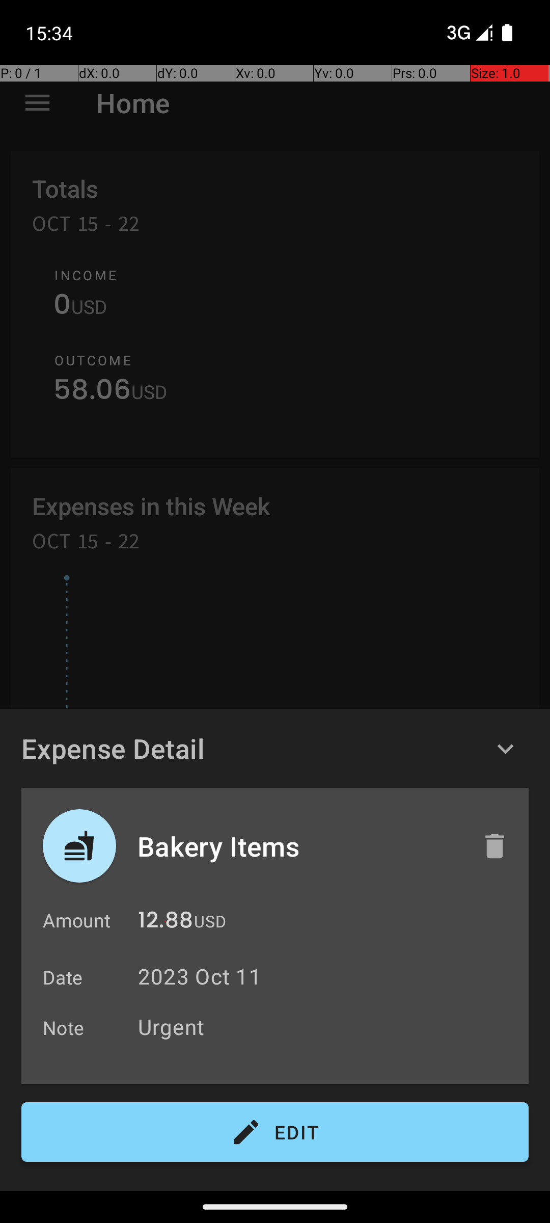  I want to click on Bakery Items, so click(299, 846).